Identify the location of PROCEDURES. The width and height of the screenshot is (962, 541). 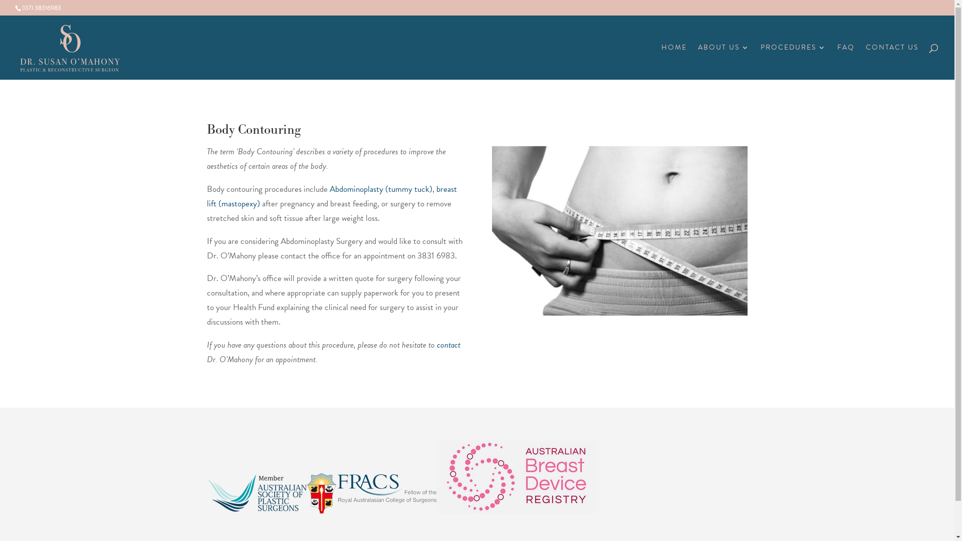
(794, 62).